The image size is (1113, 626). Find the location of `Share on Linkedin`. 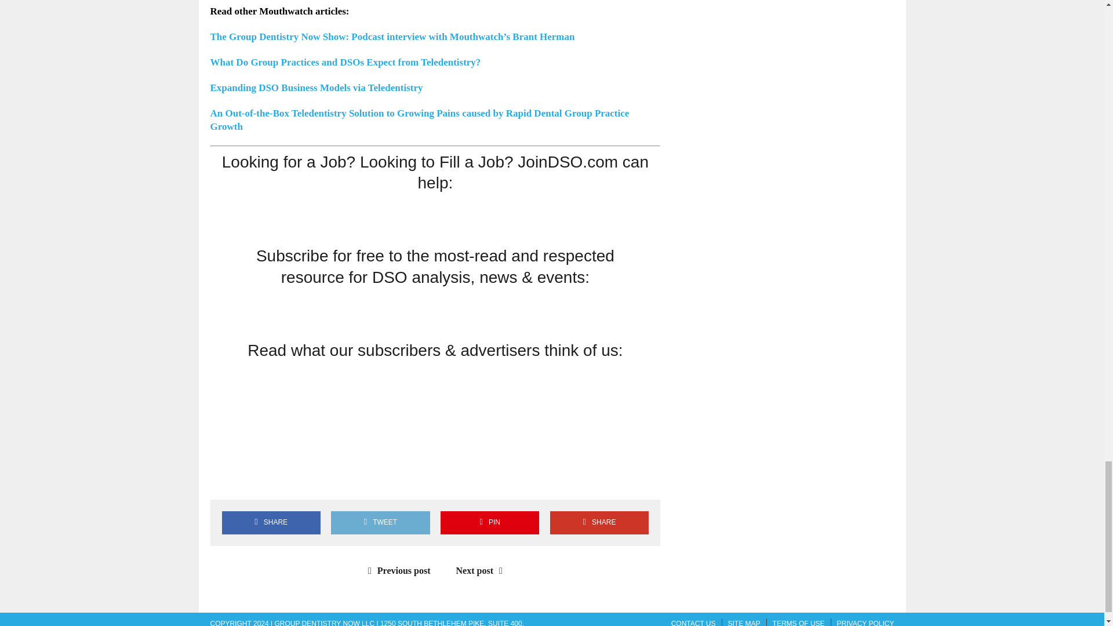

Share on Linkedin is located at coordinates (291, 480).